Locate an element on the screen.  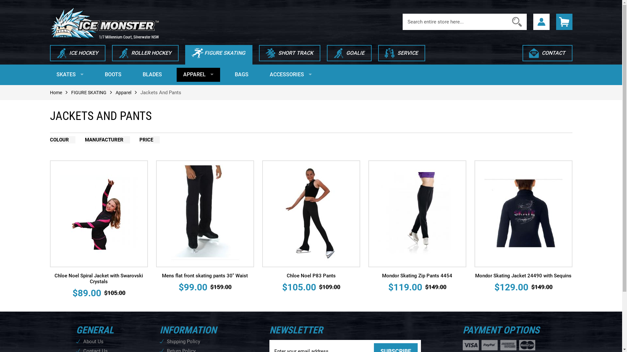
Click to show/hide children is located at coordinates (310, 75).